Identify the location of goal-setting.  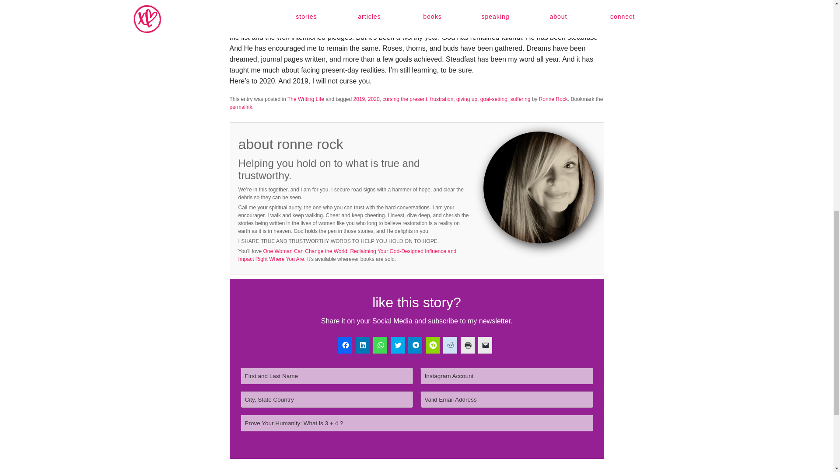
(493, 99).